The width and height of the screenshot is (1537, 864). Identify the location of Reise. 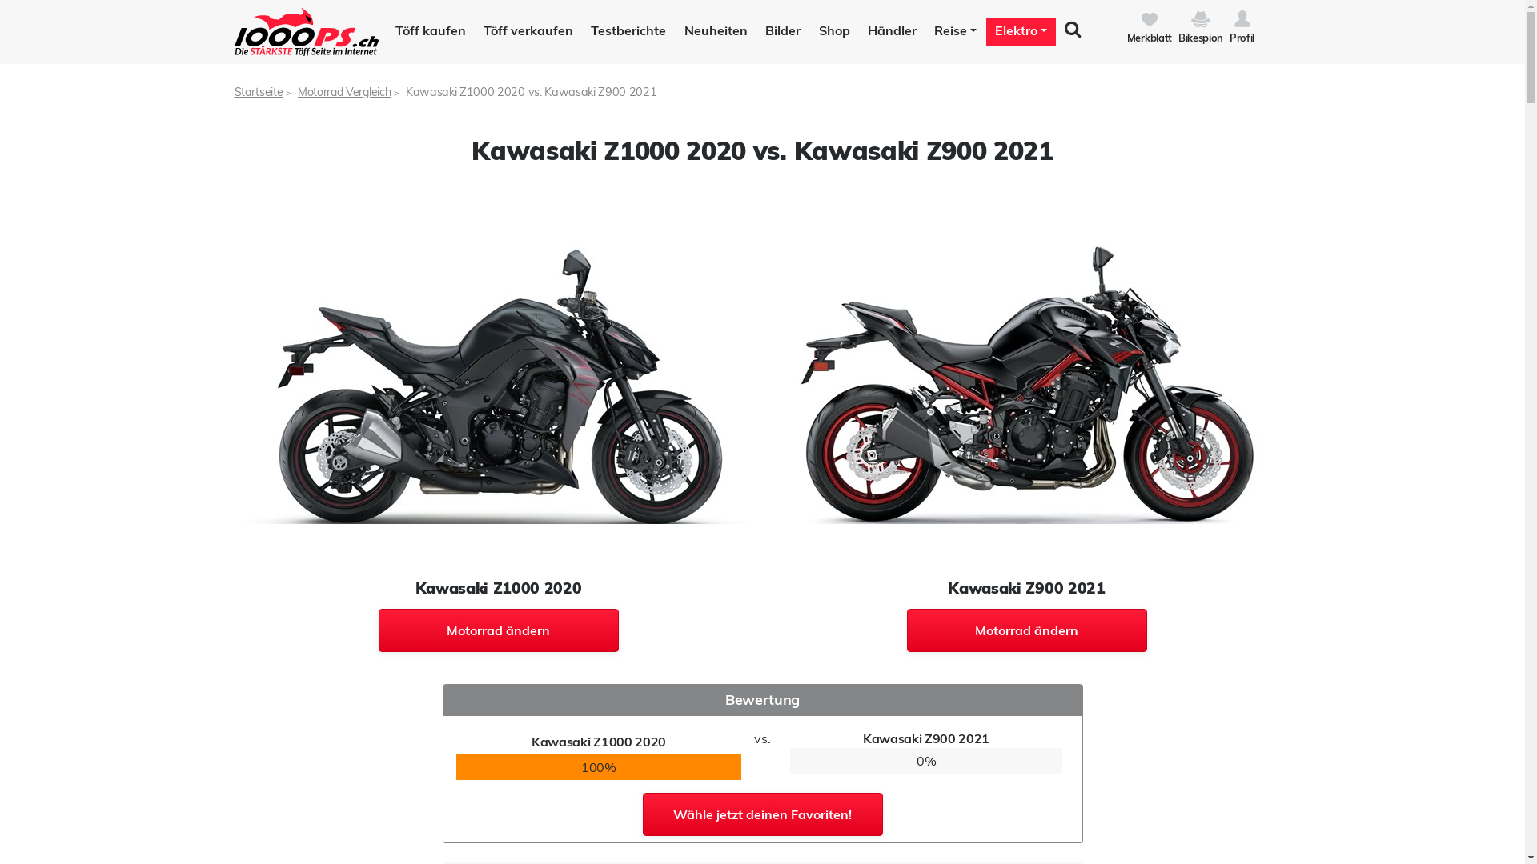
(953, 31).